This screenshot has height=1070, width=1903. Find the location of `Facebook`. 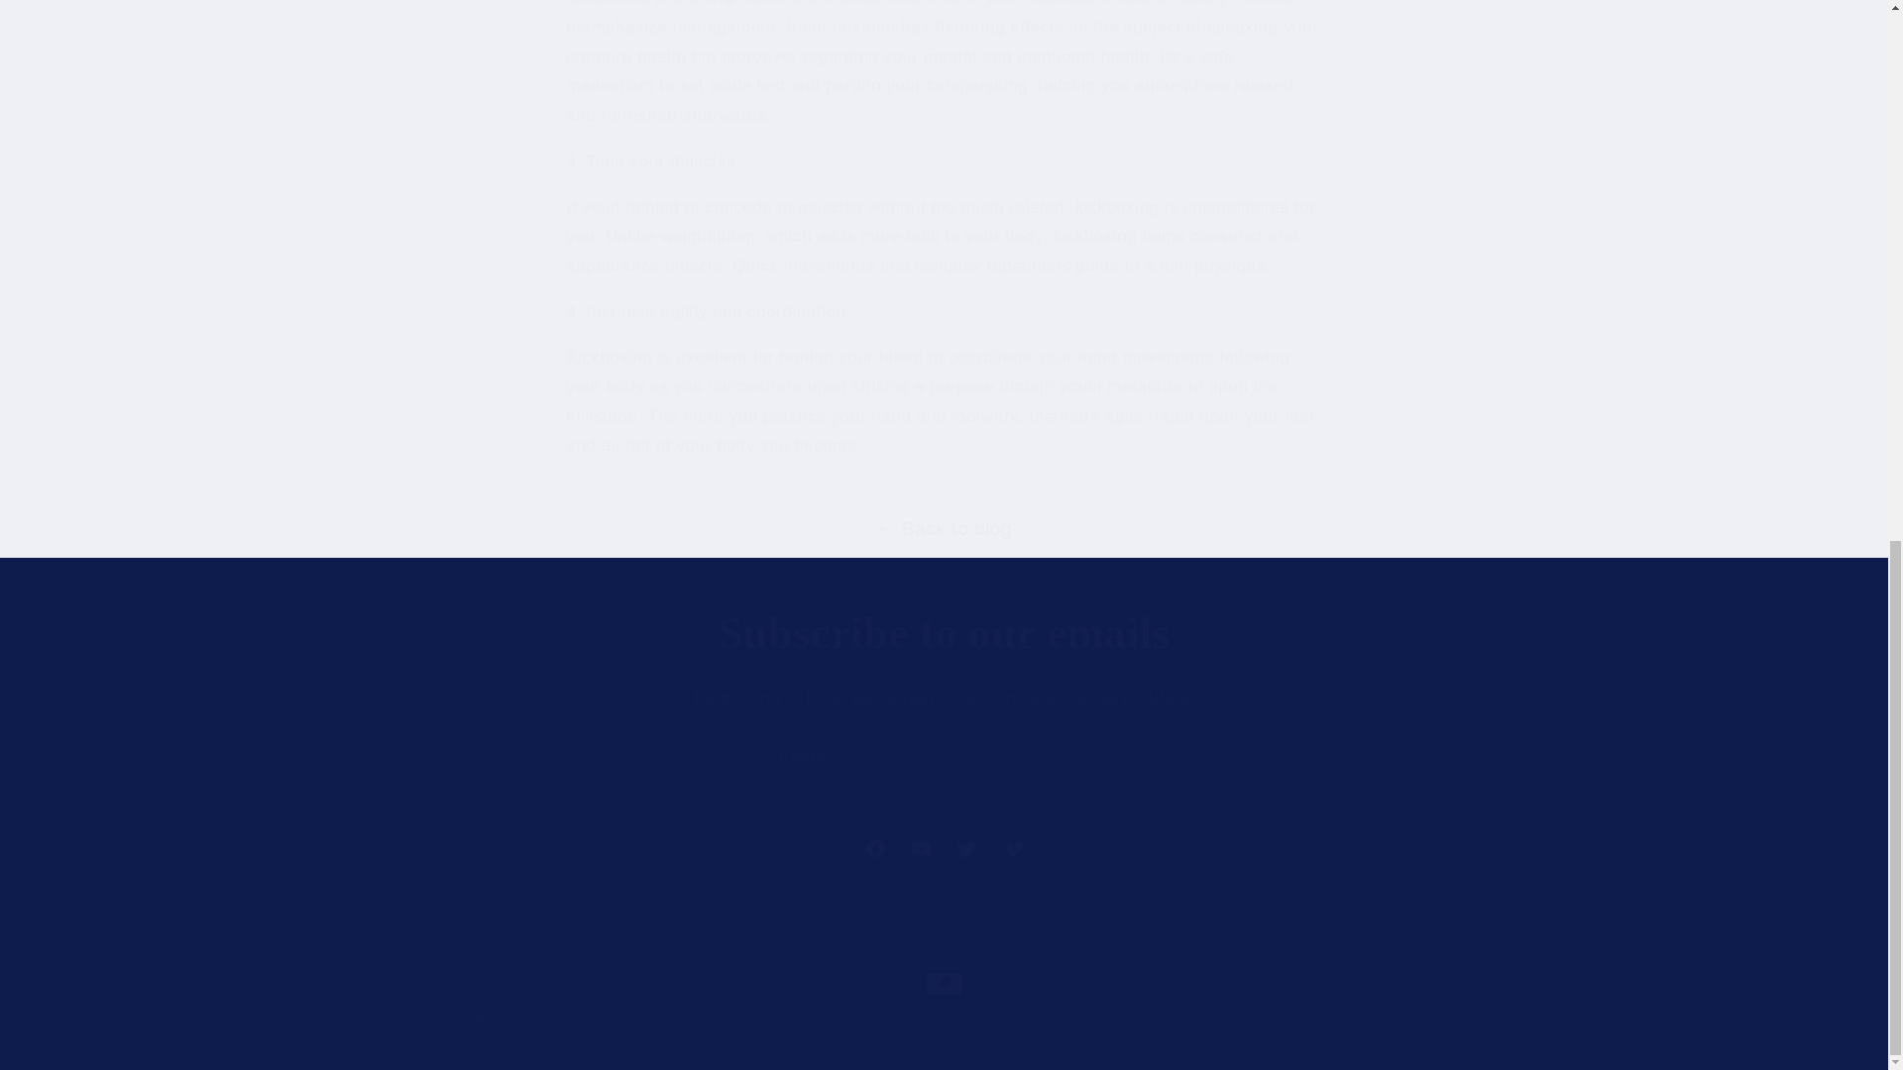

Facebook is located at coordinates (875, 848).